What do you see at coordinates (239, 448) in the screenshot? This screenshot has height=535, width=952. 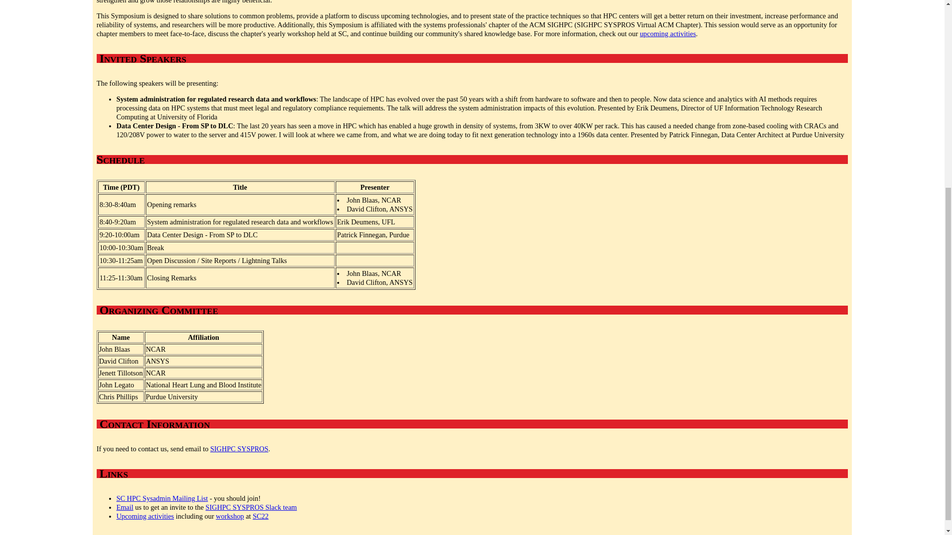 I see `SIGHPC SYSPROS` at bounding box center [239, 448].